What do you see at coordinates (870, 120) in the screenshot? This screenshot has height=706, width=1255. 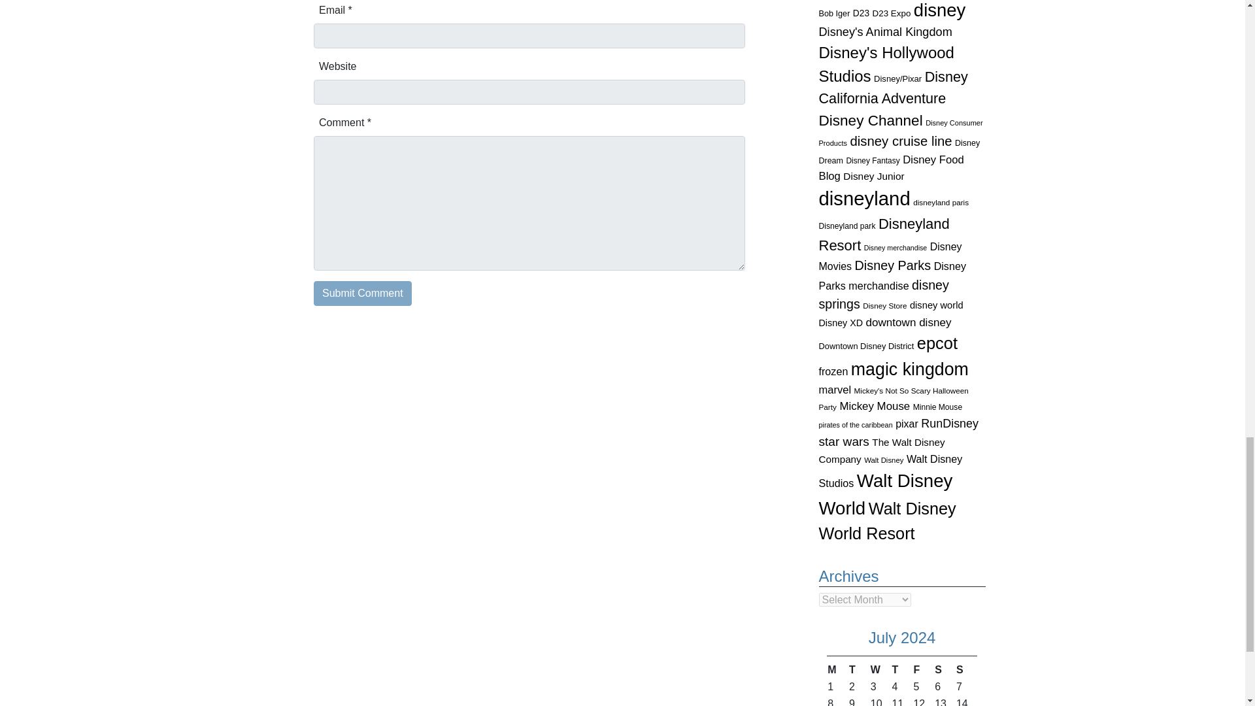 I see `Disney Channel` at bounding box center [870, 120].